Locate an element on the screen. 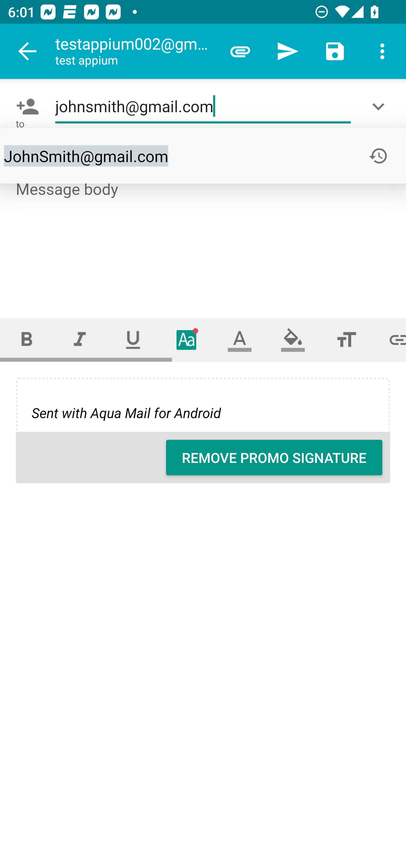 The height and width of the screenshot is (857, 406). Font size is located at coordinates (346, 339).